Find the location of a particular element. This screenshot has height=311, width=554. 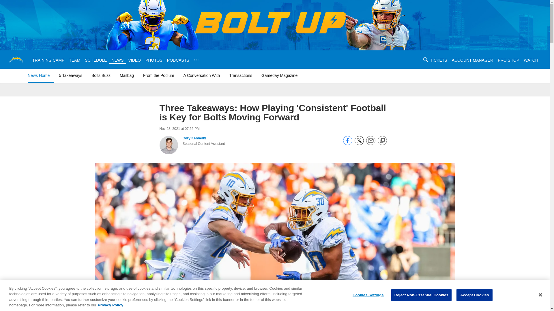

... is located at coordinates (196, 60).